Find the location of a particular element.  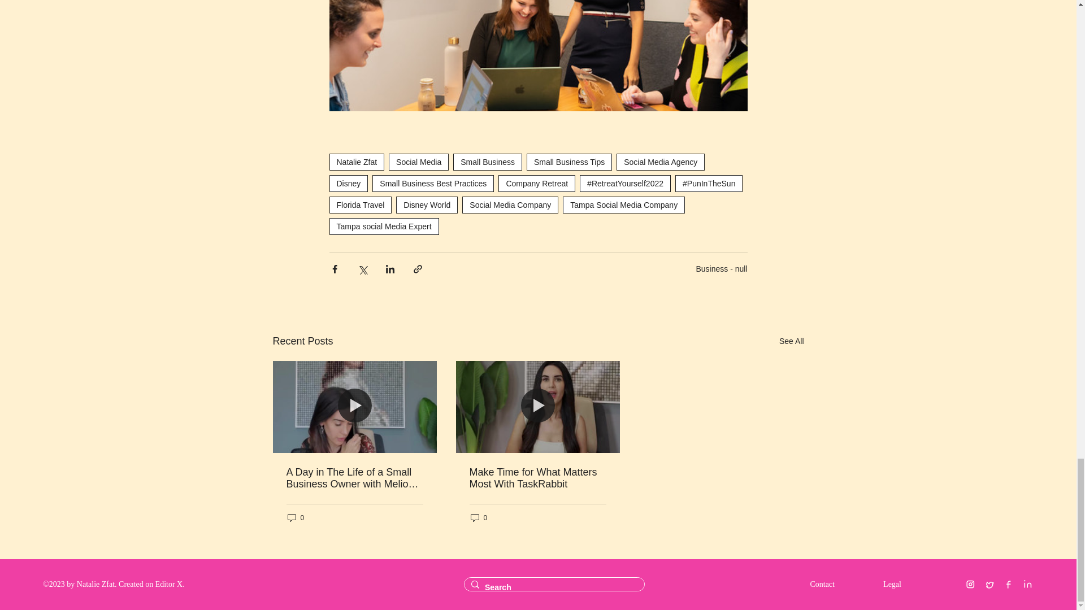

Company Retreat is located at coordinates (536, 183).